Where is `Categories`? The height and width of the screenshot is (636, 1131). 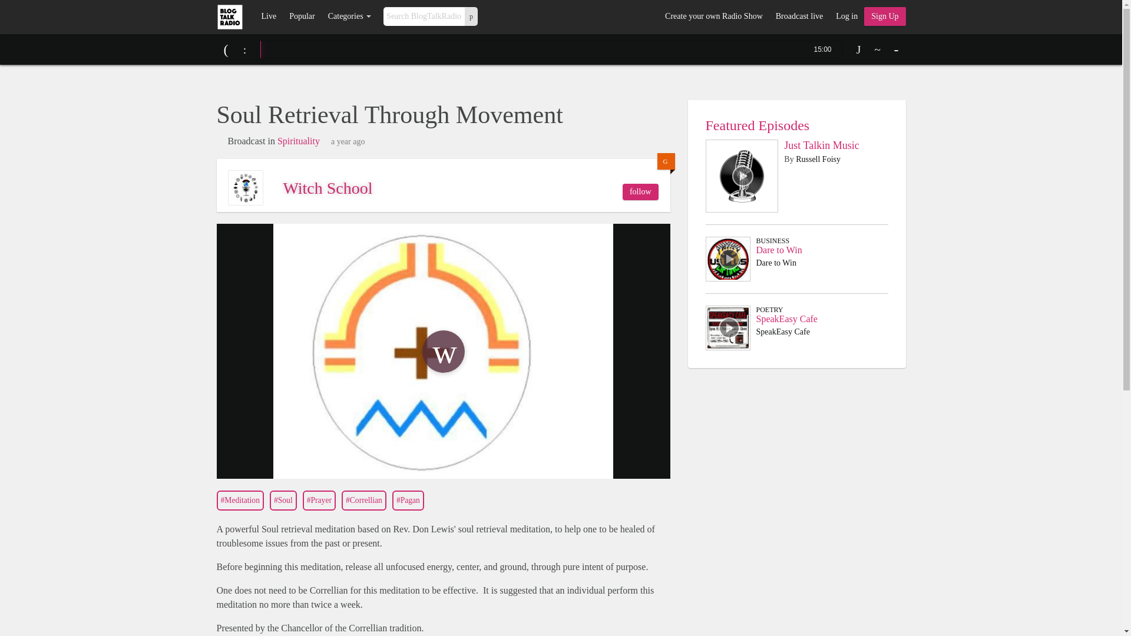
Categories is located at coordinates (349, 16).